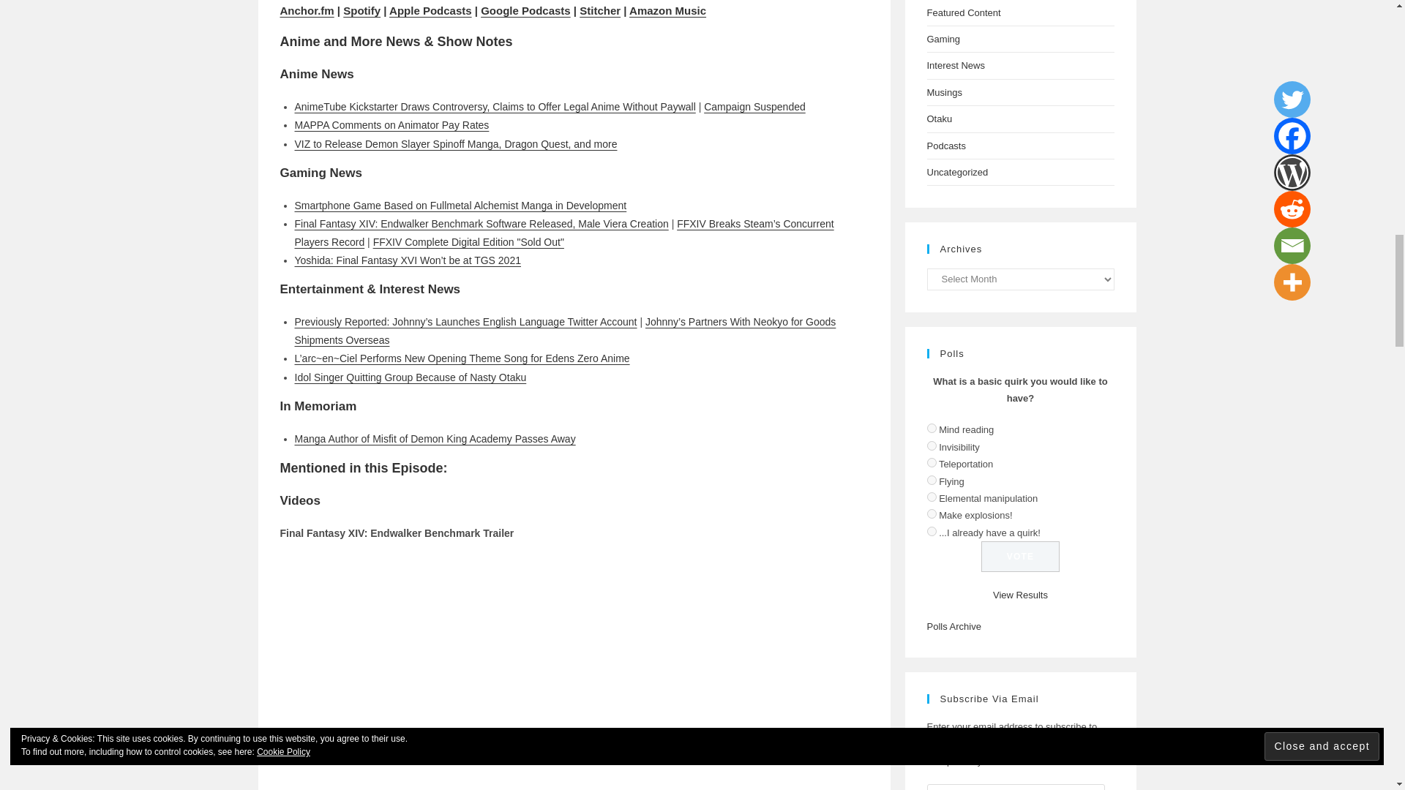 The height and width of the screenshot is (790, 1405). Describe the element at coordinates (931, 462) in the screenshot. I see `20` at that location.